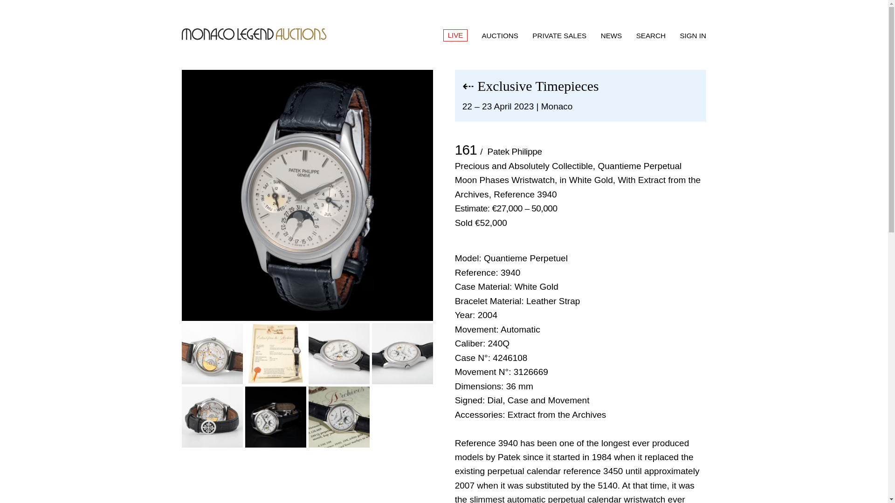  I want to click on PRIVATE SALES, so click(559, 35).